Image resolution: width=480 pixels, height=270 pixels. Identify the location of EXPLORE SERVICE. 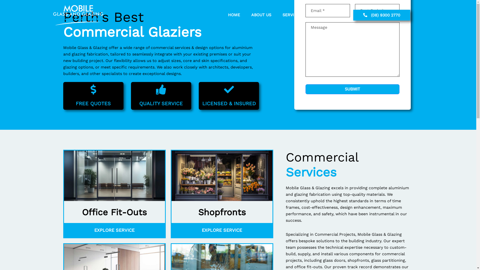
(114, 230).